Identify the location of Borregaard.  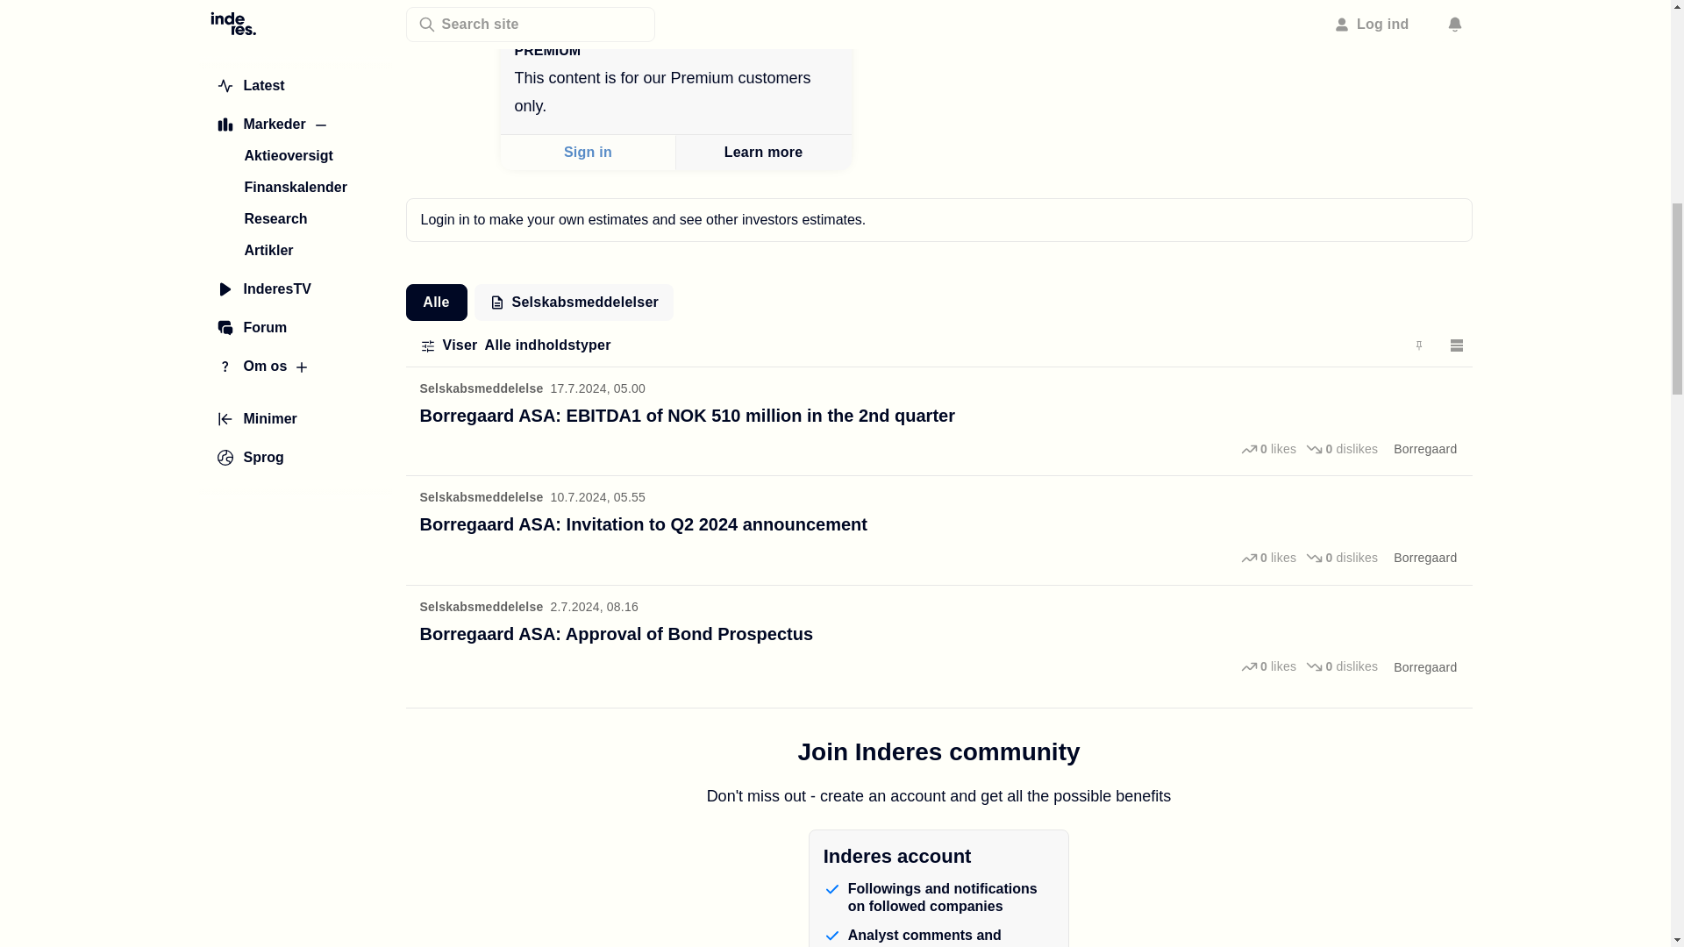
(1424, 449).